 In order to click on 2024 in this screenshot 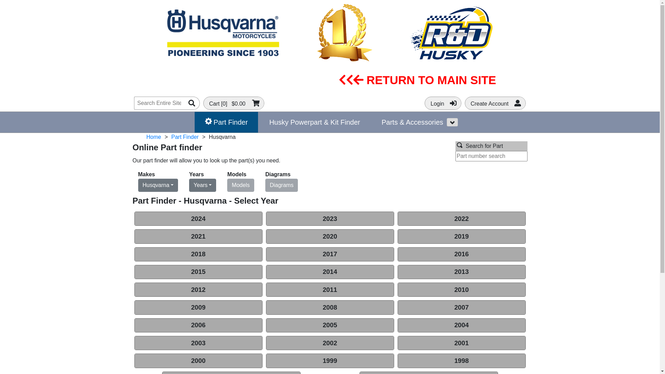, I will do `click(198, 219)`.